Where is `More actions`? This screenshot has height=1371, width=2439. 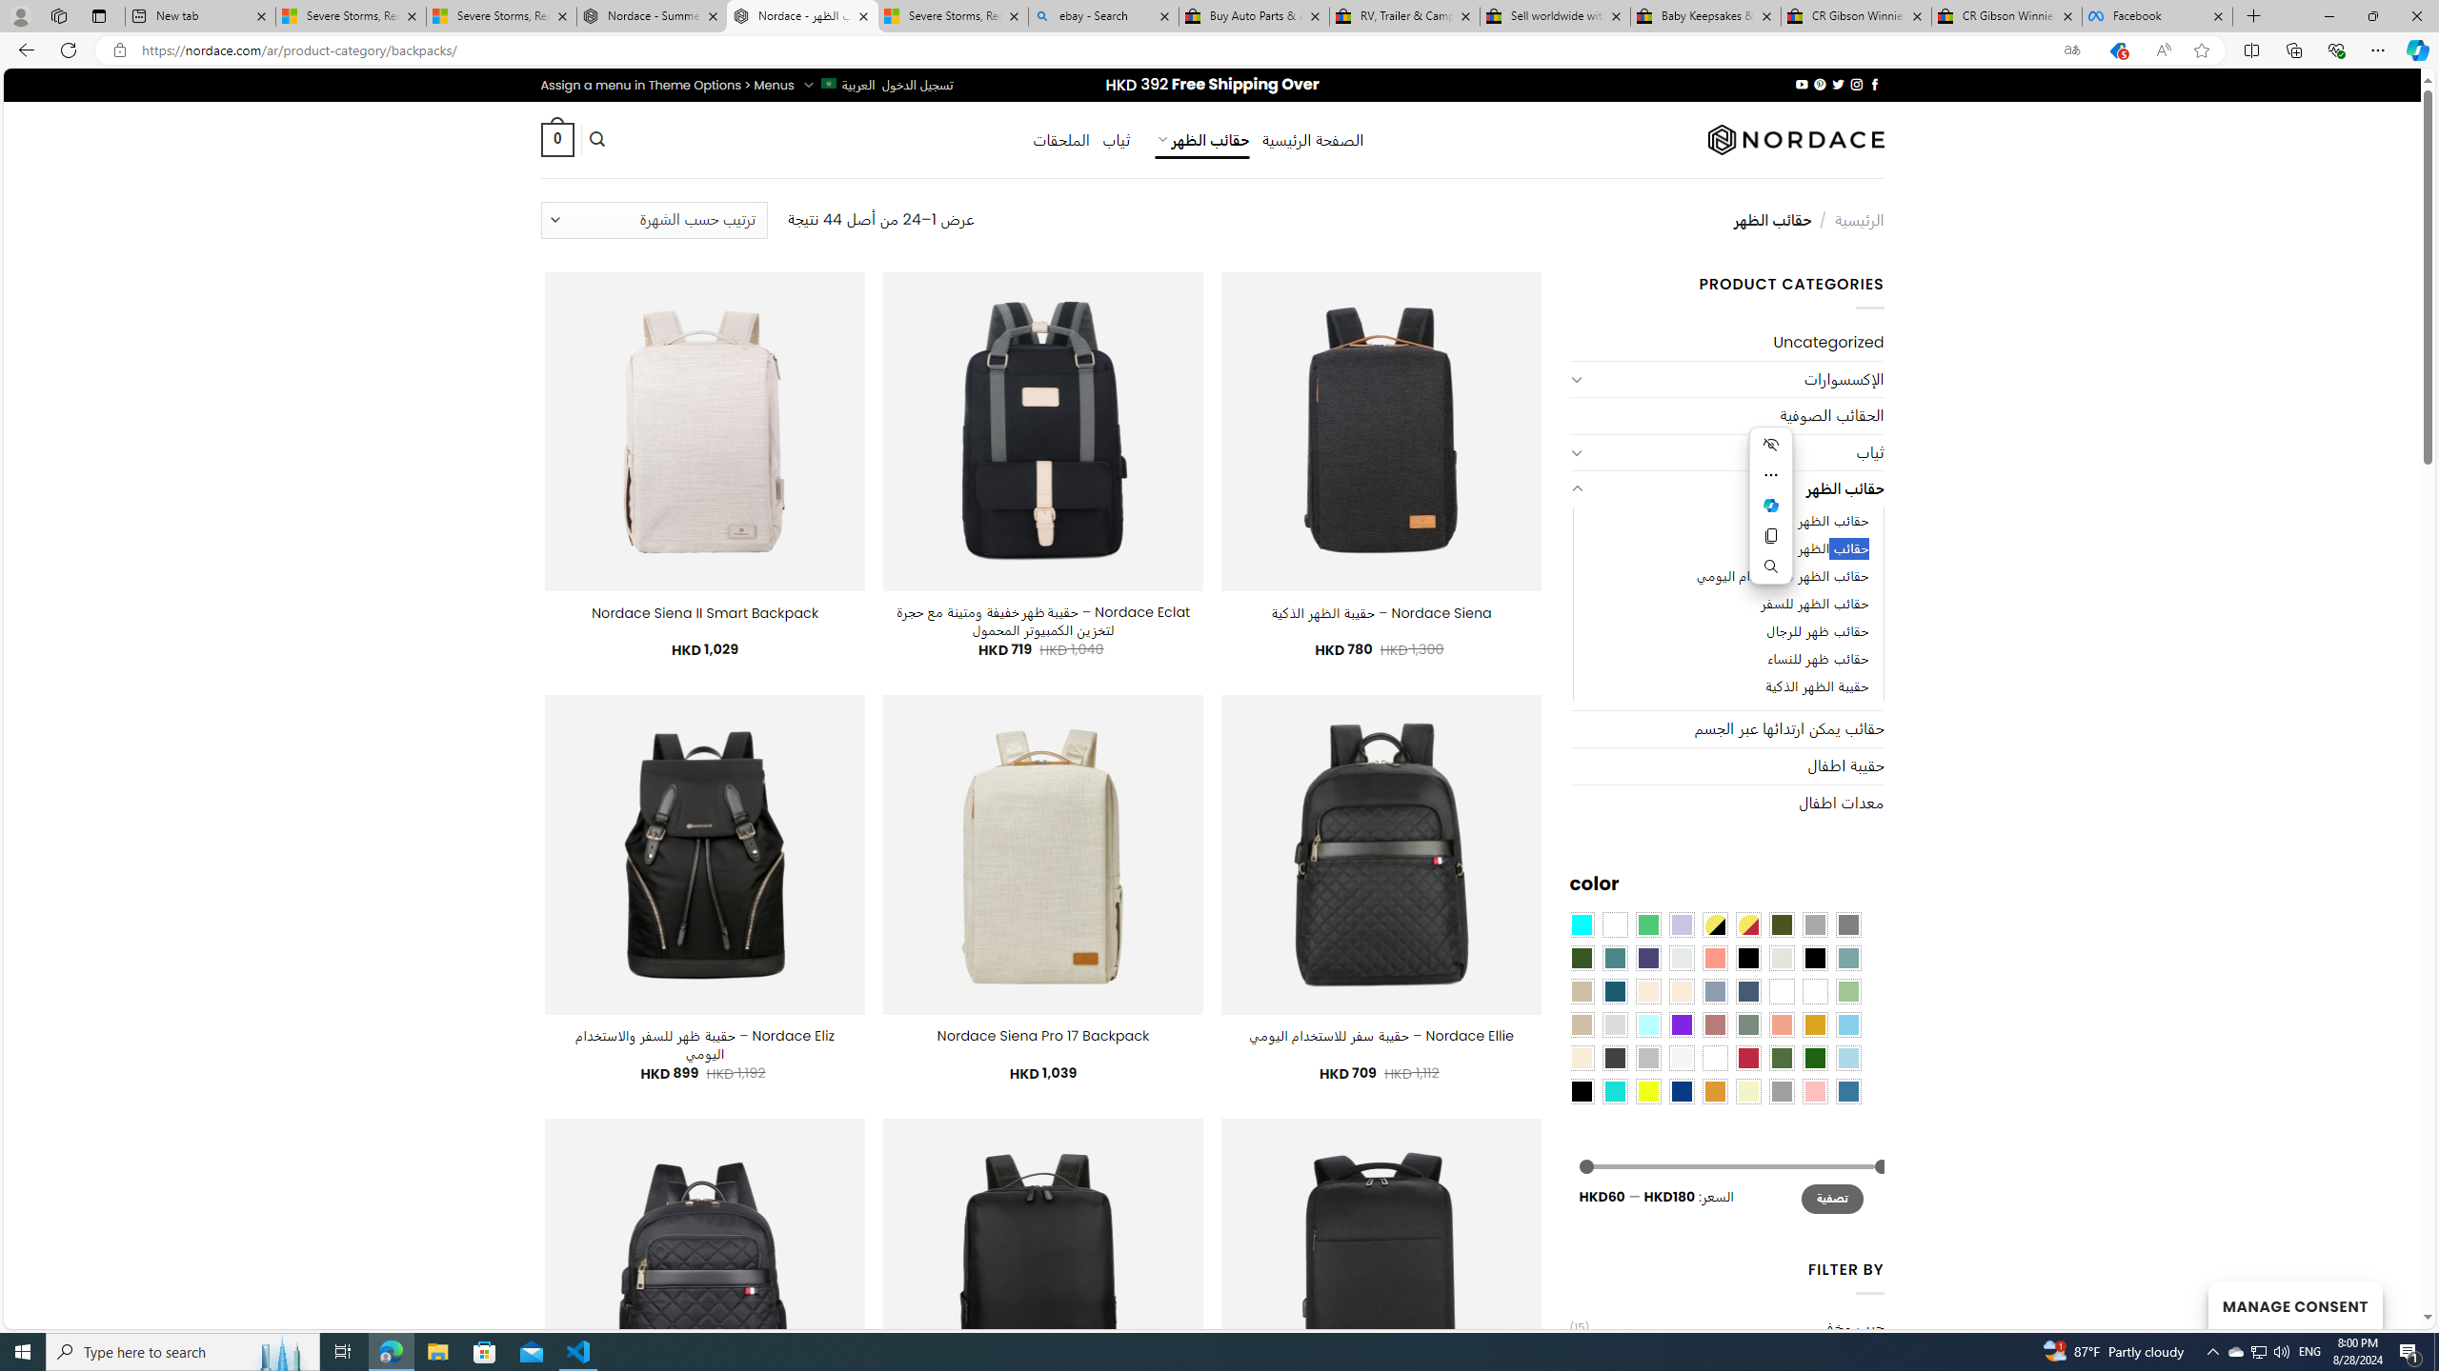
More actions is located at coordinates (1772, 474).